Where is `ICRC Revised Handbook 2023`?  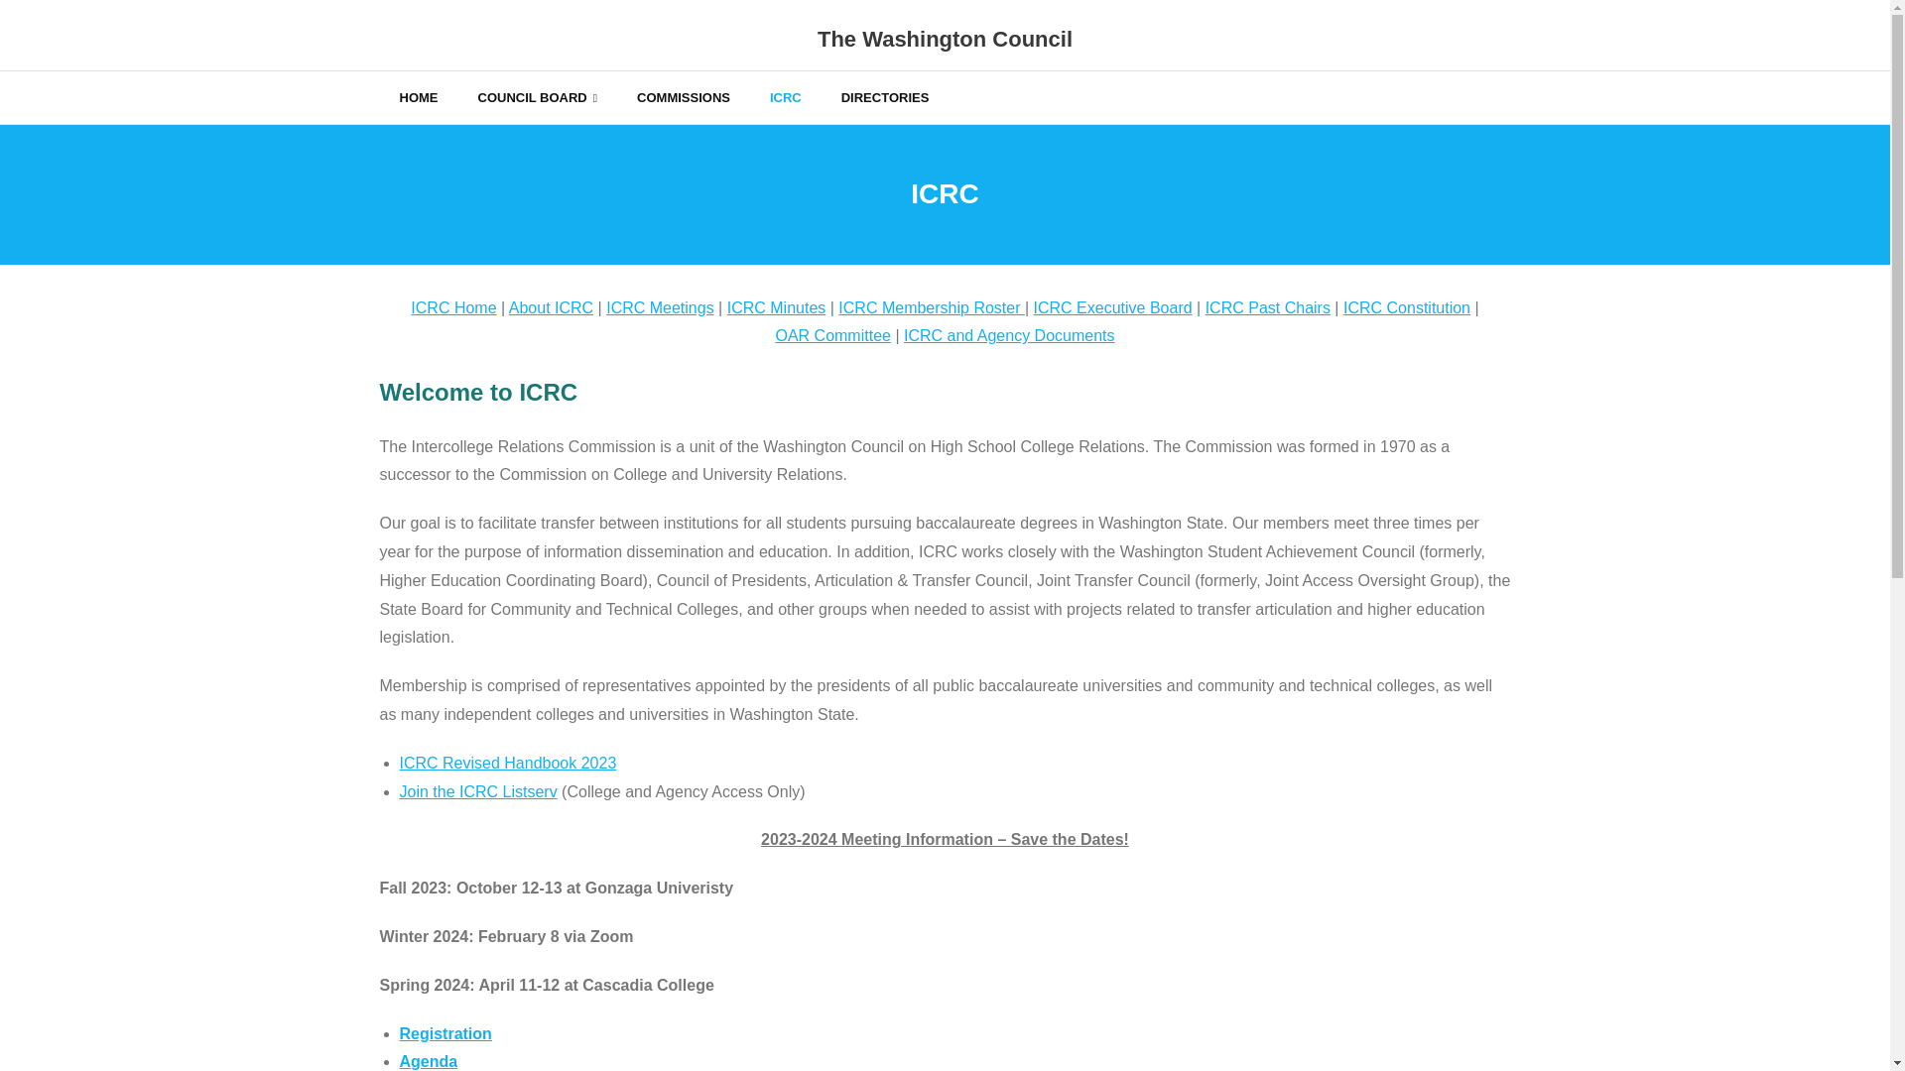 ICRC Revised Handbook 2023 is located at coordinates (506, 763).